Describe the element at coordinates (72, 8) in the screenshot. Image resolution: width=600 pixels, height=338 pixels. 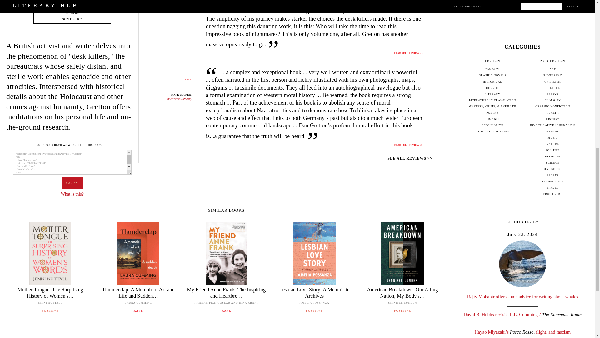
I see `HISTORY` at that location.